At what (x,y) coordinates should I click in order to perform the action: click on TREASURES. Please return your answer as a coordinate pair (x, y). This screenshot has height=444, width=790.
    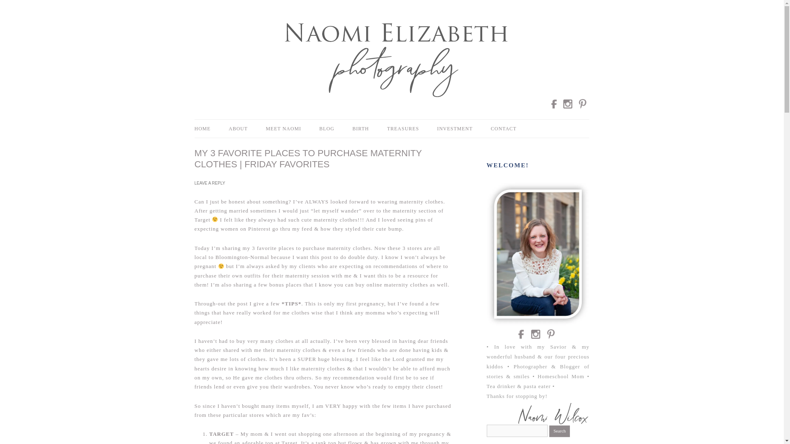
    Looking at the image, I should click on (403, 128).